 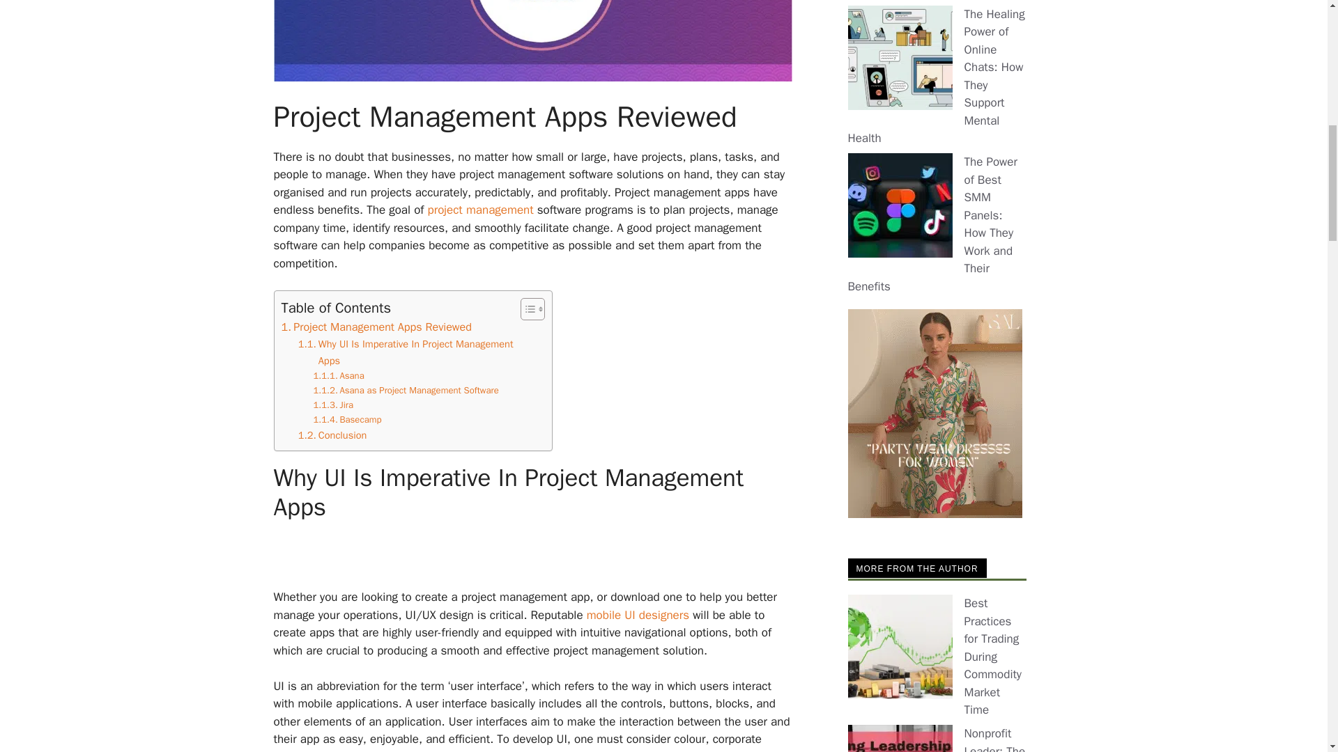 I want to click on Asana, so click(x=339, y=376).